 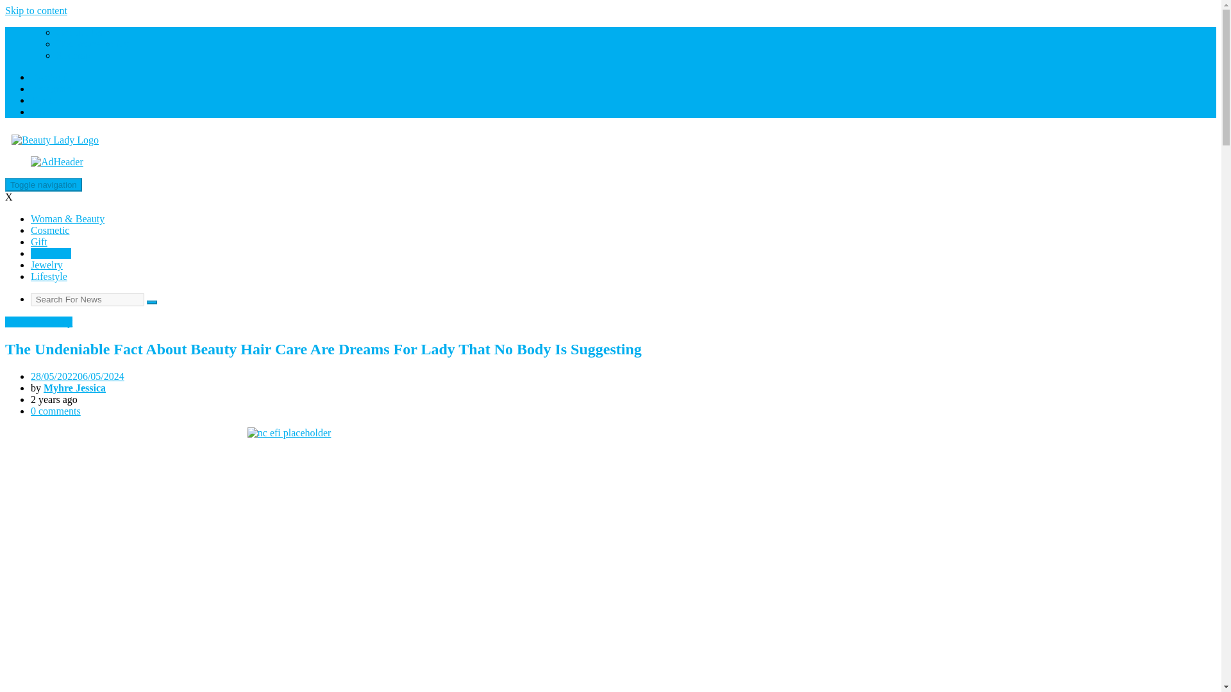 What do you see at coordinates (49, 276) in the screenshot?
I see `Lifestyle` at bounding box center [49, 276].